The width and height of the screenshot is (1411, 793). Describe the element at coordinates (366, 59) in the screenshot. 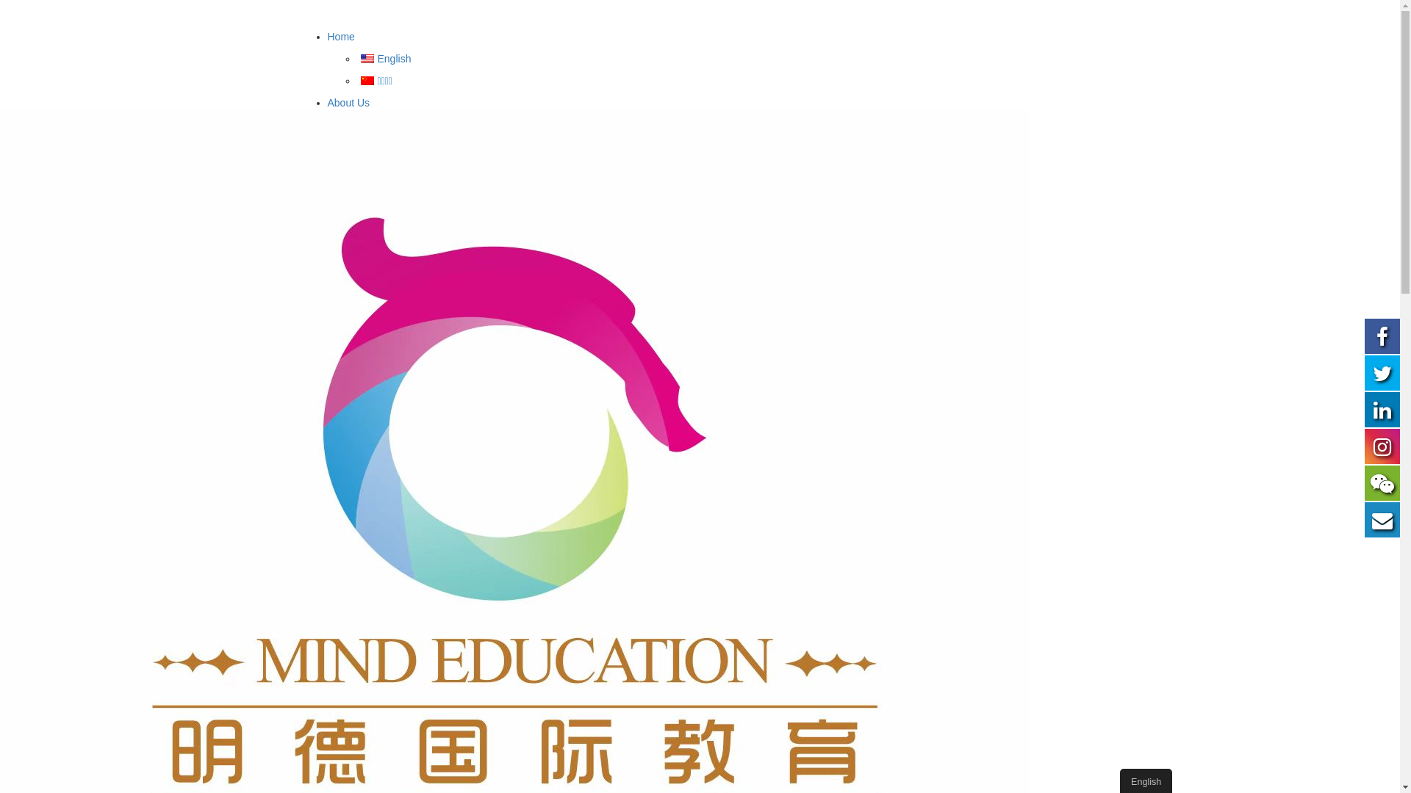

I see `English` at that location.